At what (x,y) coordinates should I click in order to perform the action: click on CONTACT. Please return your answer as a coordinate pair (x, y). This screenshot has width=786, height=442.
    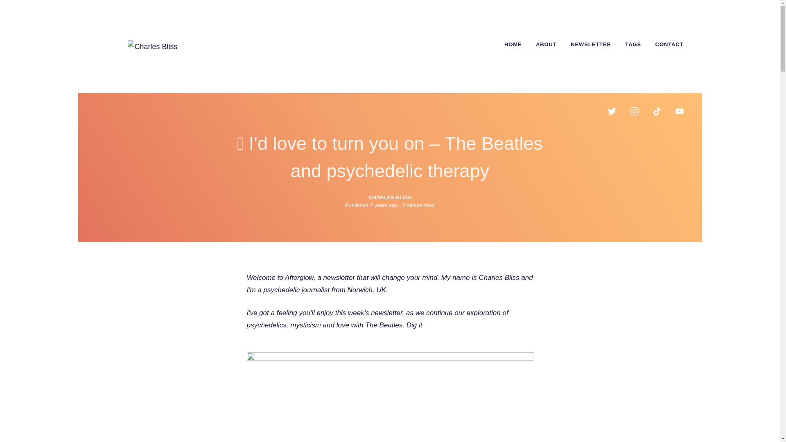
    Looking at the image, I should click on (669, 44).